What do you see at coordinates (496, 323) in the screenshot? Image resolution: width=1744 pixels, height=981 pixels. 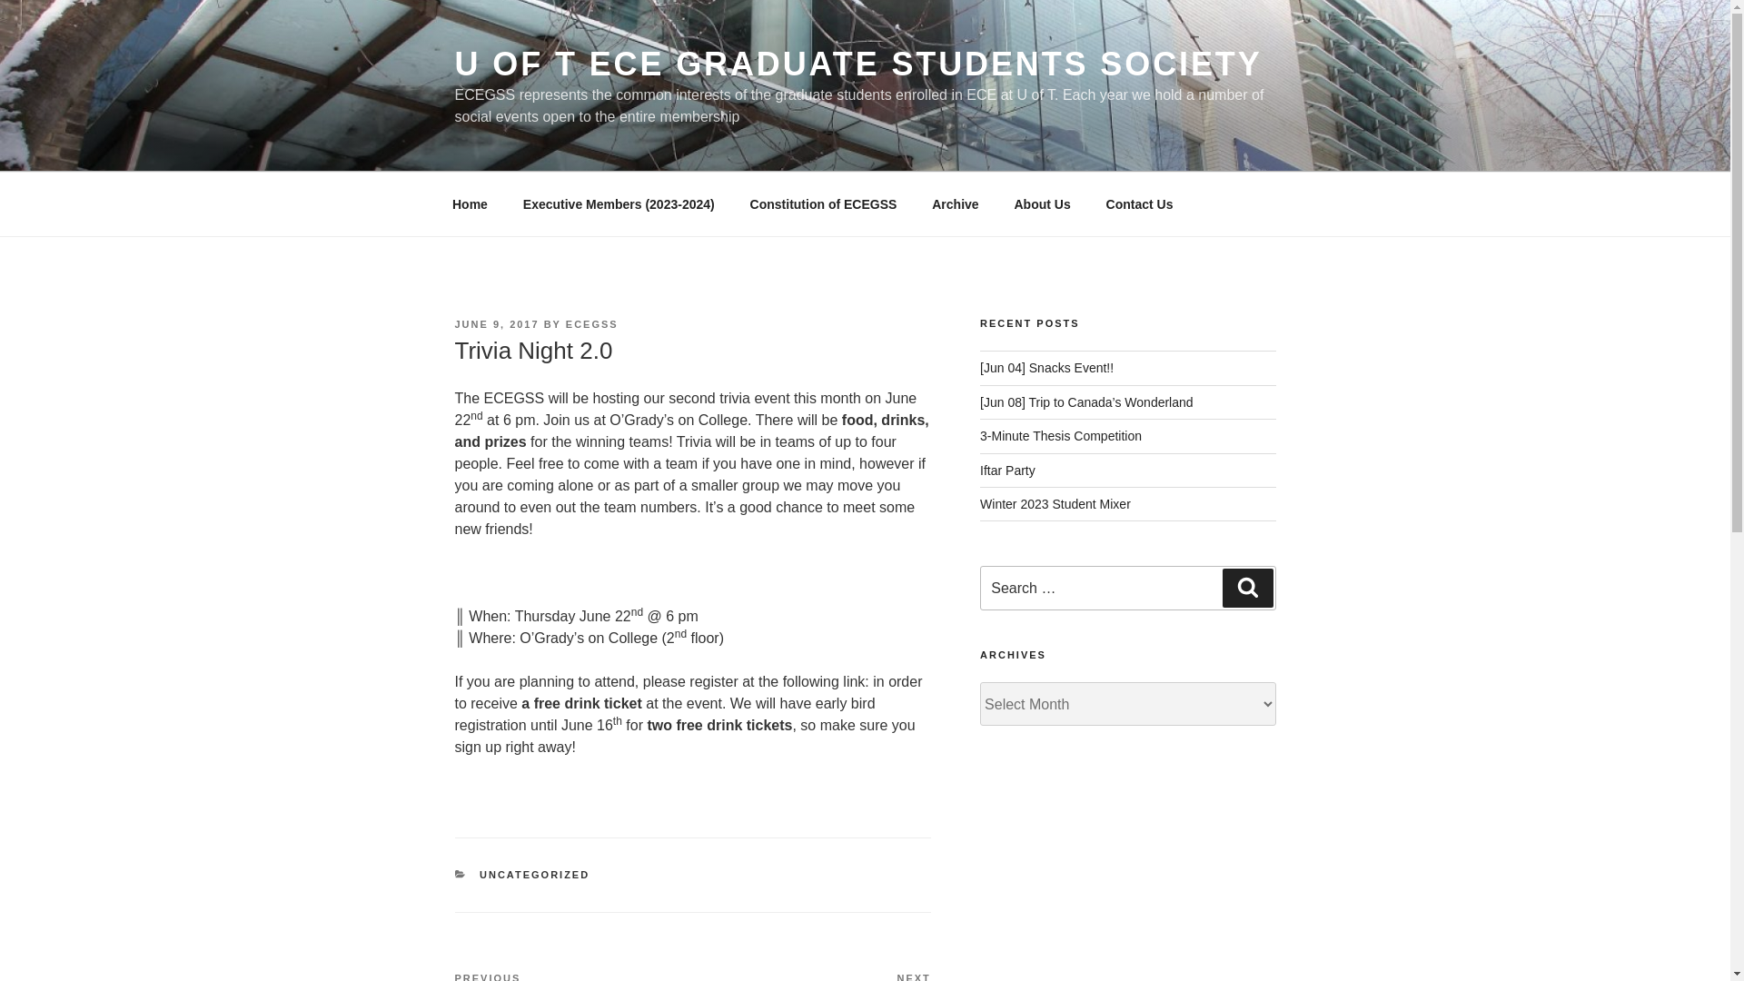 I see `JUNE 9, 2017` at bounding box center [496, 323].